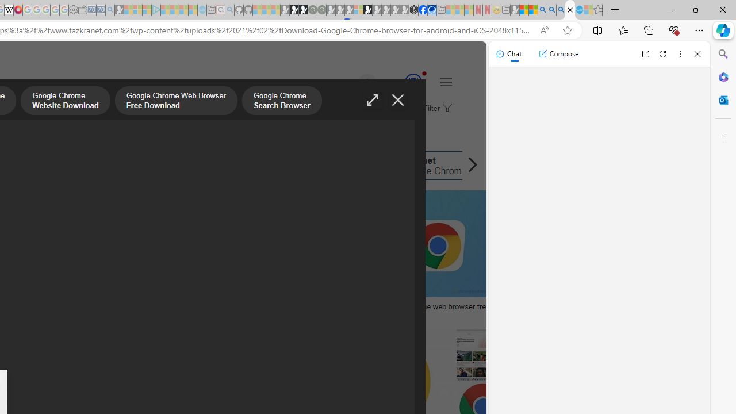 The width and height of the screenshot is (736, 414). What do you see at coordinates (117, 306) in the screenshot?
I see `wizardsgase - Blog` at bounding box center [117, 306].